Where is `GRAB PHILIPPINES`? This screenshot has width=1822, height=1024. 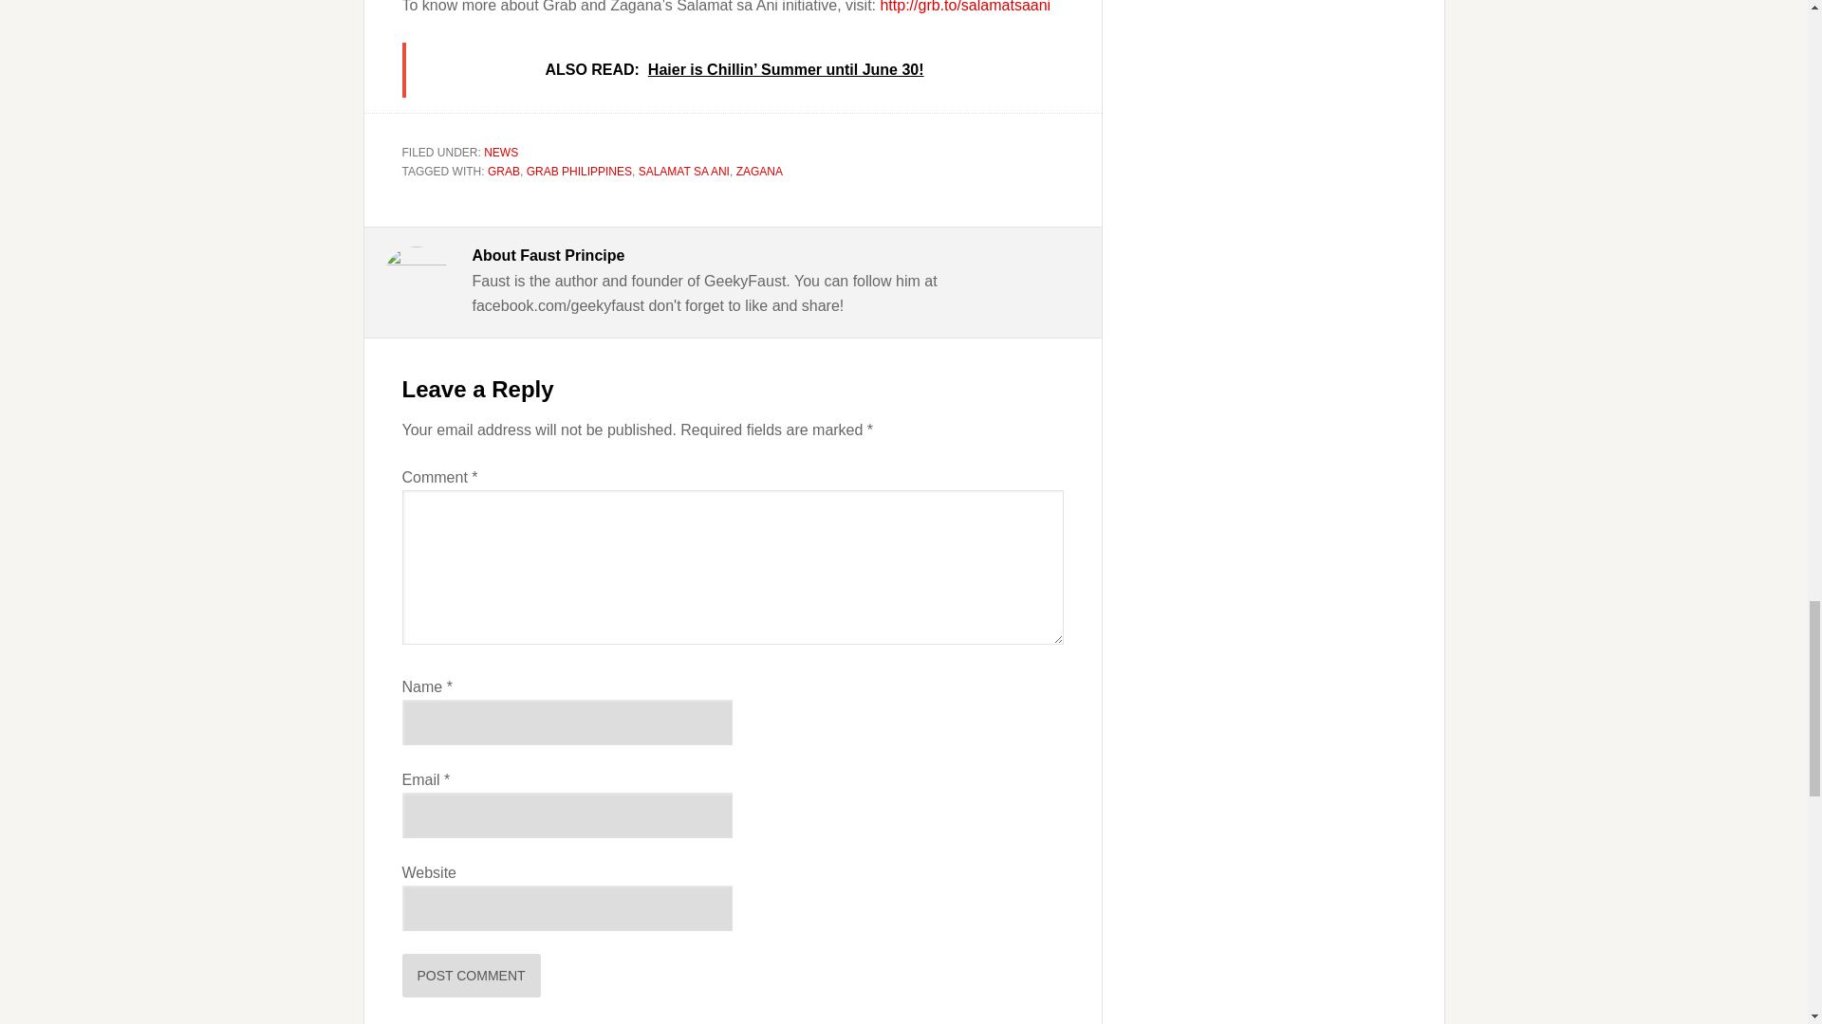 GRAB PHILIPPINES is located at coordinates (579, 171).